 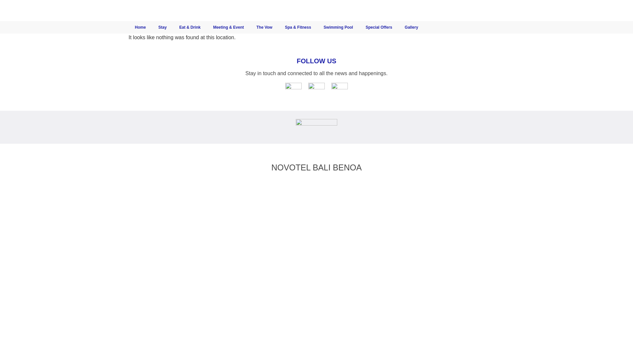 What do you see at coordinates (162, 27) in the screenshot?
I see `Stay` at bounding box center [162, 27].